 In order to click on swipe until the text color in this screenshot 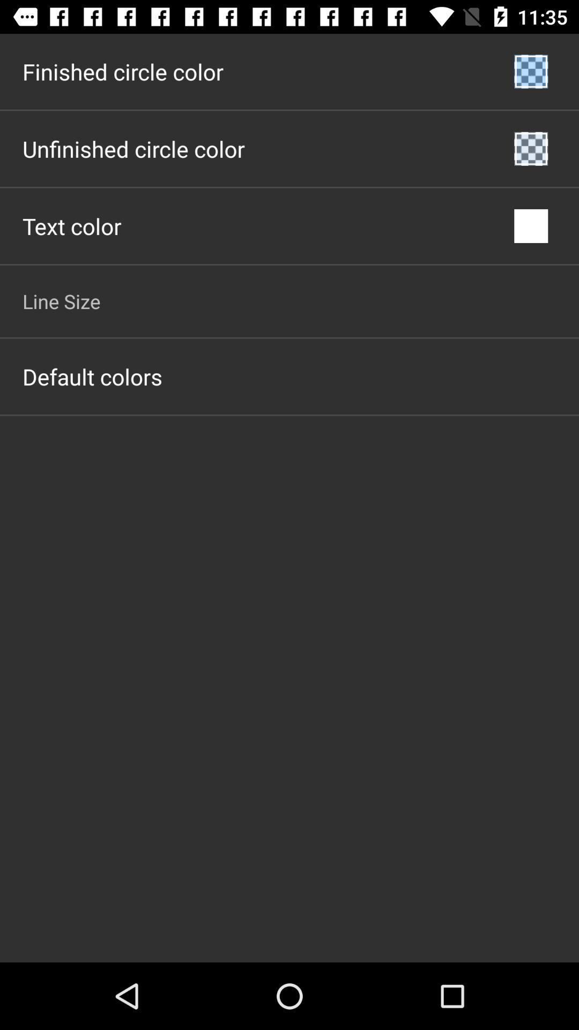, I will do `click(72, 226)`.